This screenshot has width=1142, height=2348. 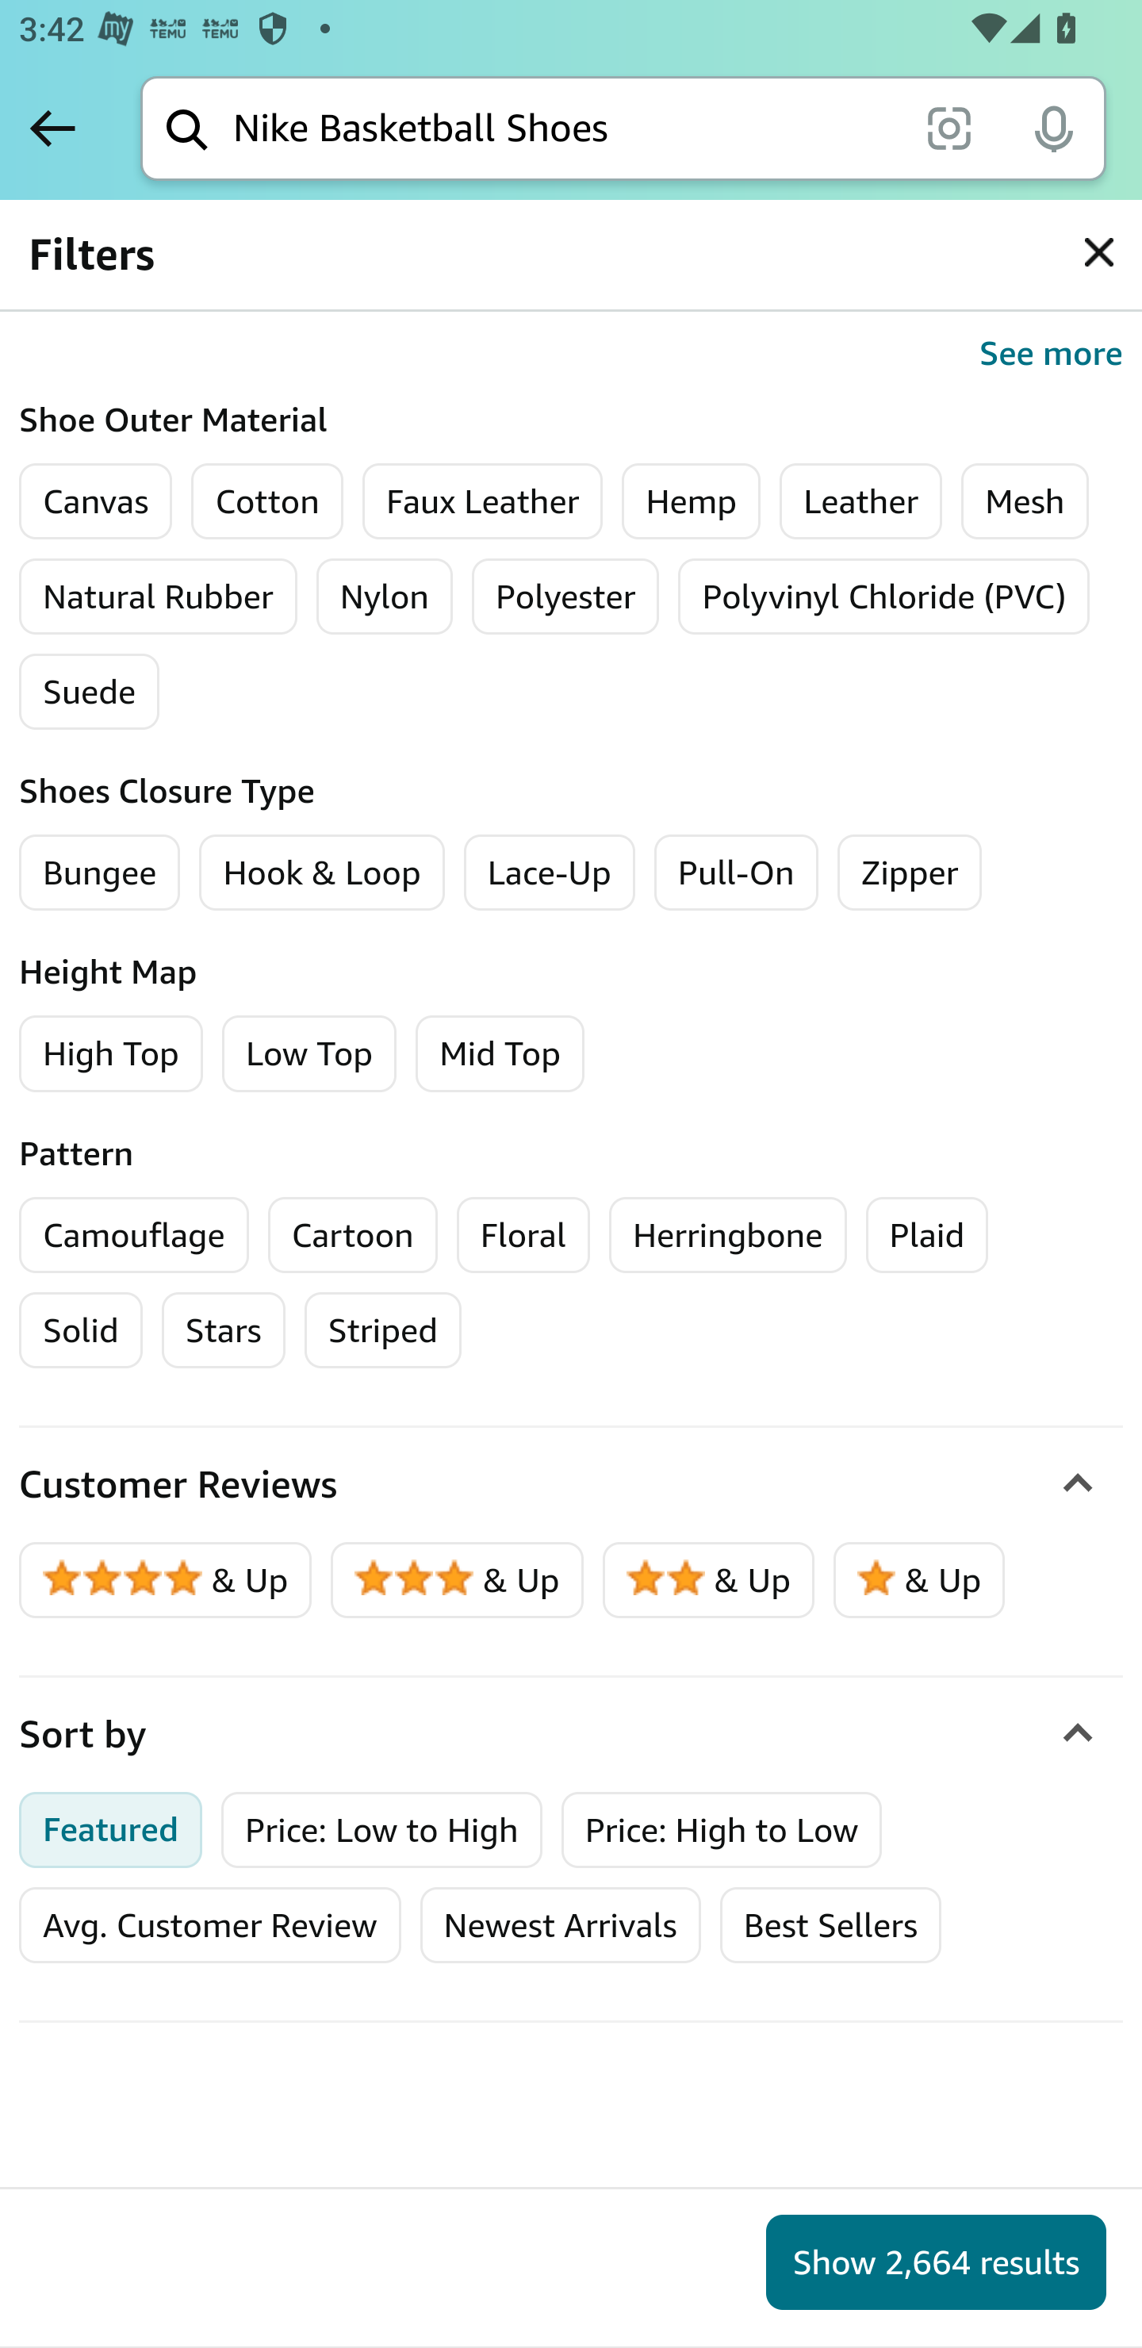 I want to click on scan it, so click(x=948, y=127).